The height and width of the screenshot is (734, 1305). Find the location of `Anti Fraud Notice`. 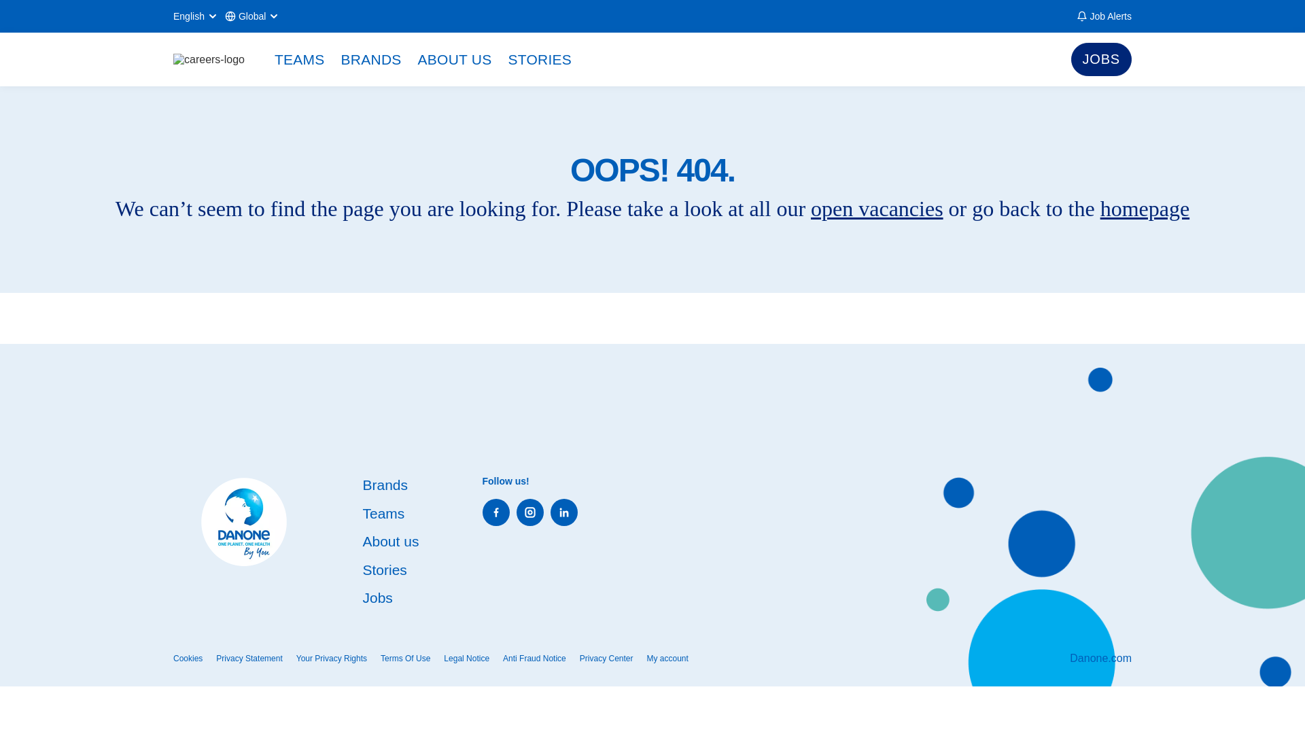

Anti Fraud Notice is located at coordinates (534, 659).